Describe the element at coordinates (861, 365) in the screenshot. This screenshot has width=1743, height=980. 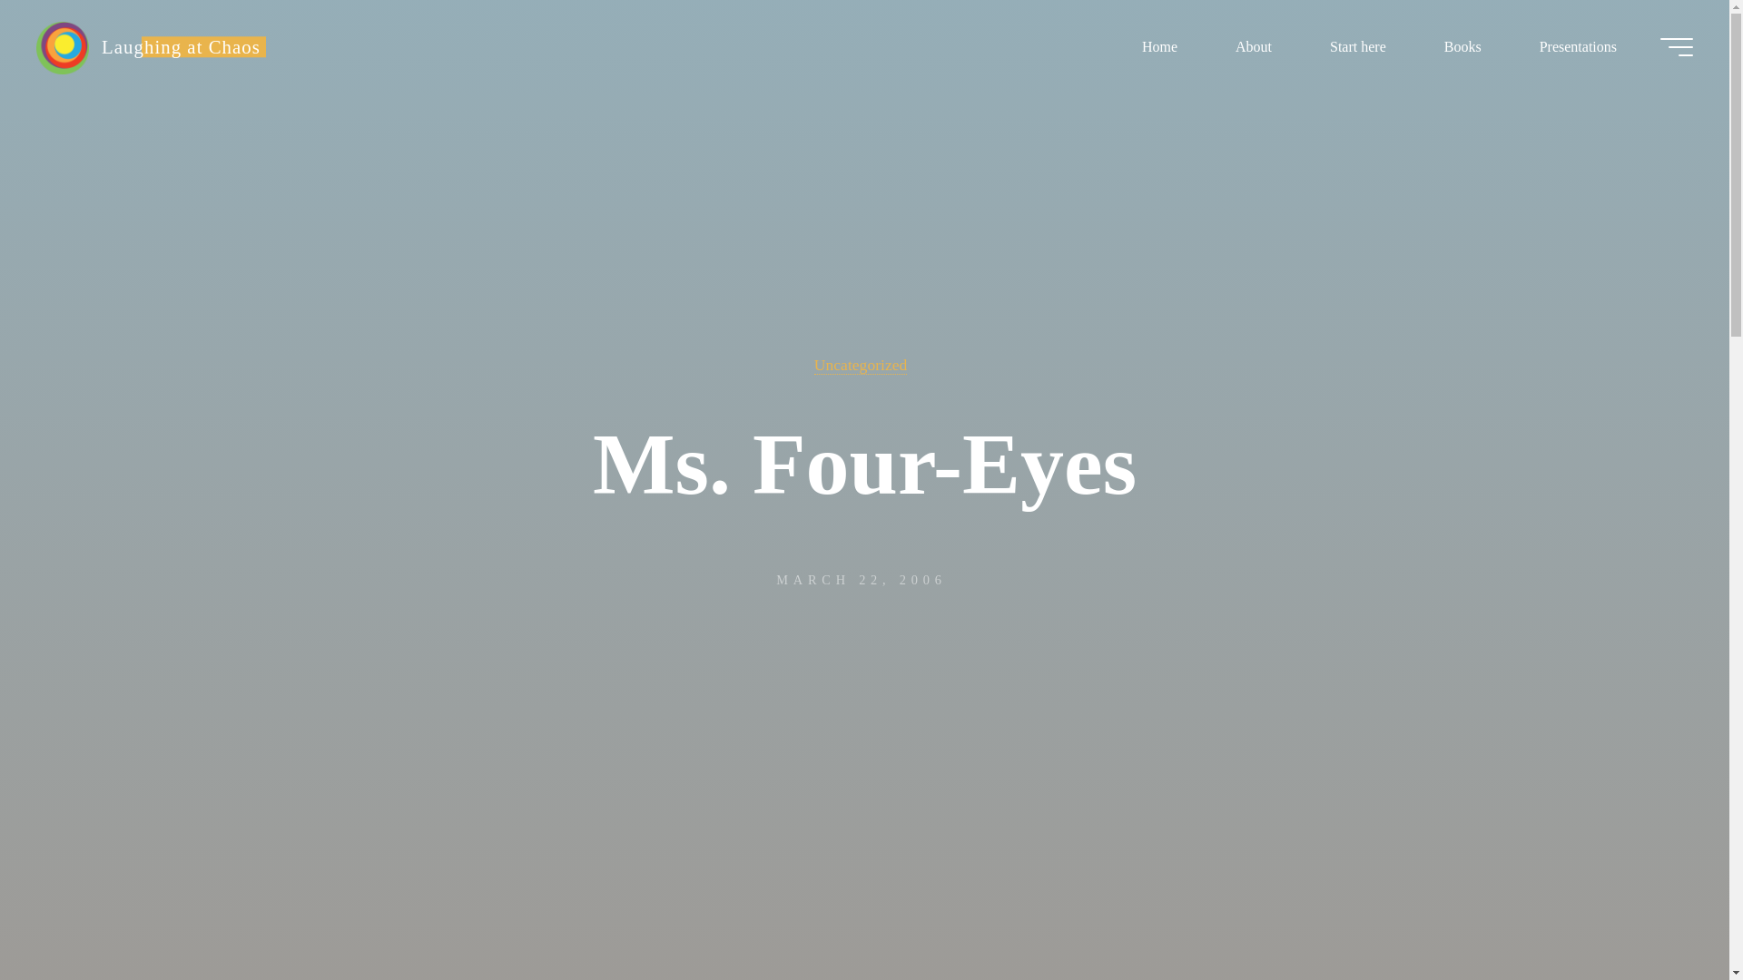
I see `Uncategorized` at that location.